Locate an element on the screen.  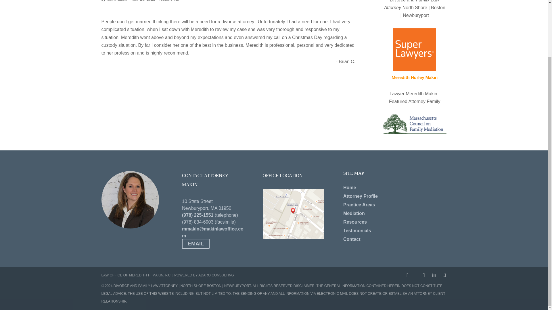
Home is located at coordinates (350, 187).